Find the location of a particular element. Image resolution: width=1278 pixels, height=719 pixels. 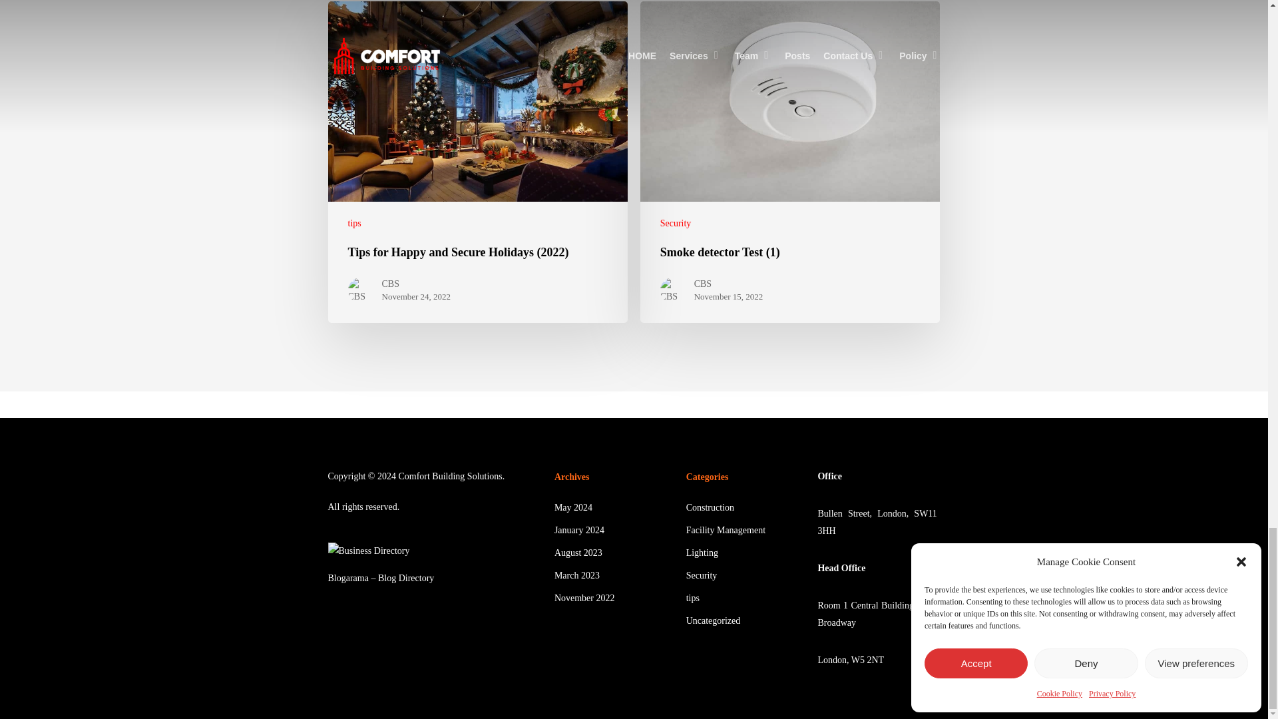

Blogarama.com - Follow me on Blogarama is located at coordinates (381, 578).